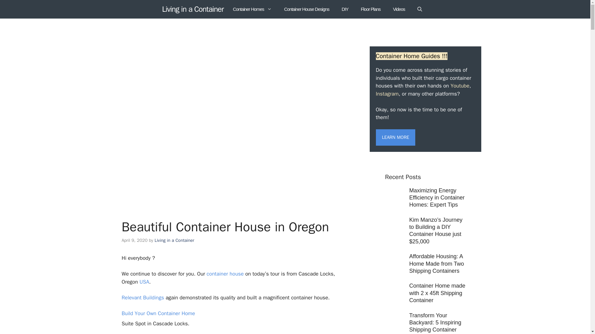 This screenshot has height=334, width=595. I want to click on Container Homes, so click(252, 9).